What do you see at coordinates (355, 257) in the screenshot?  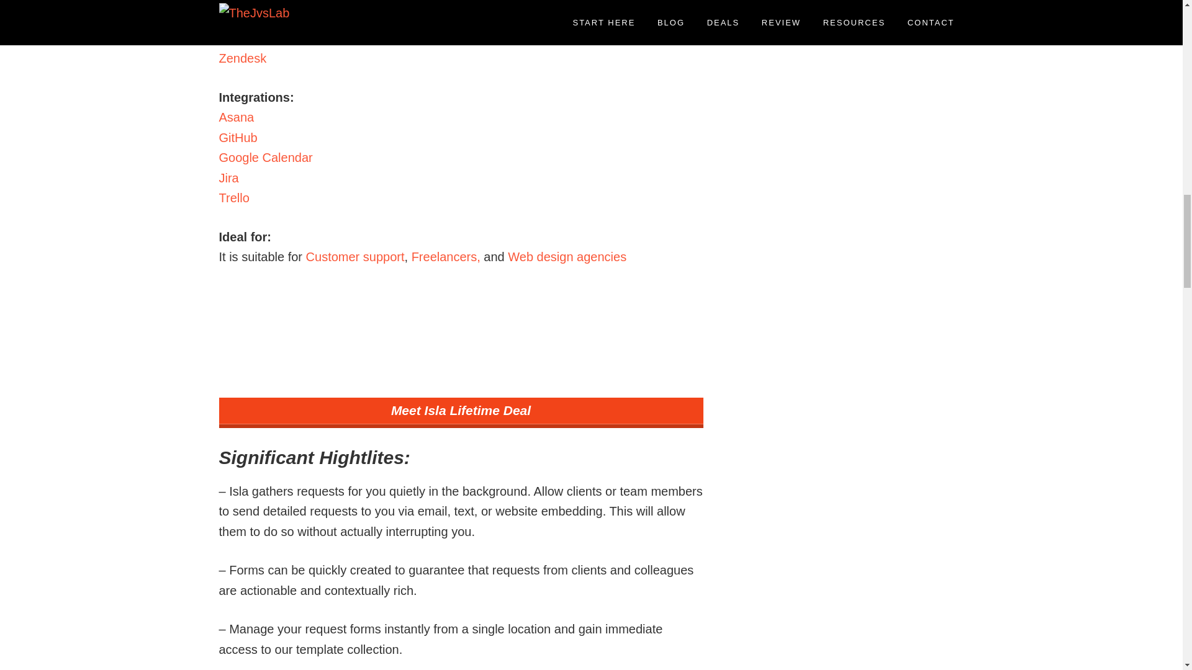 I see `Customer support` at bounding box center [355, 257].